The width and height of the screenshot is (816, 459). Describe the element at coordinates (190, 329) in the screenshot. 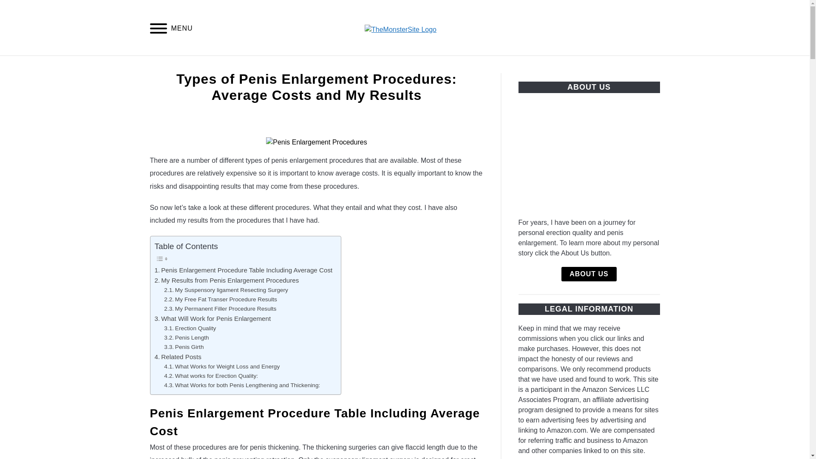

I see `Erection Quality` at that location.